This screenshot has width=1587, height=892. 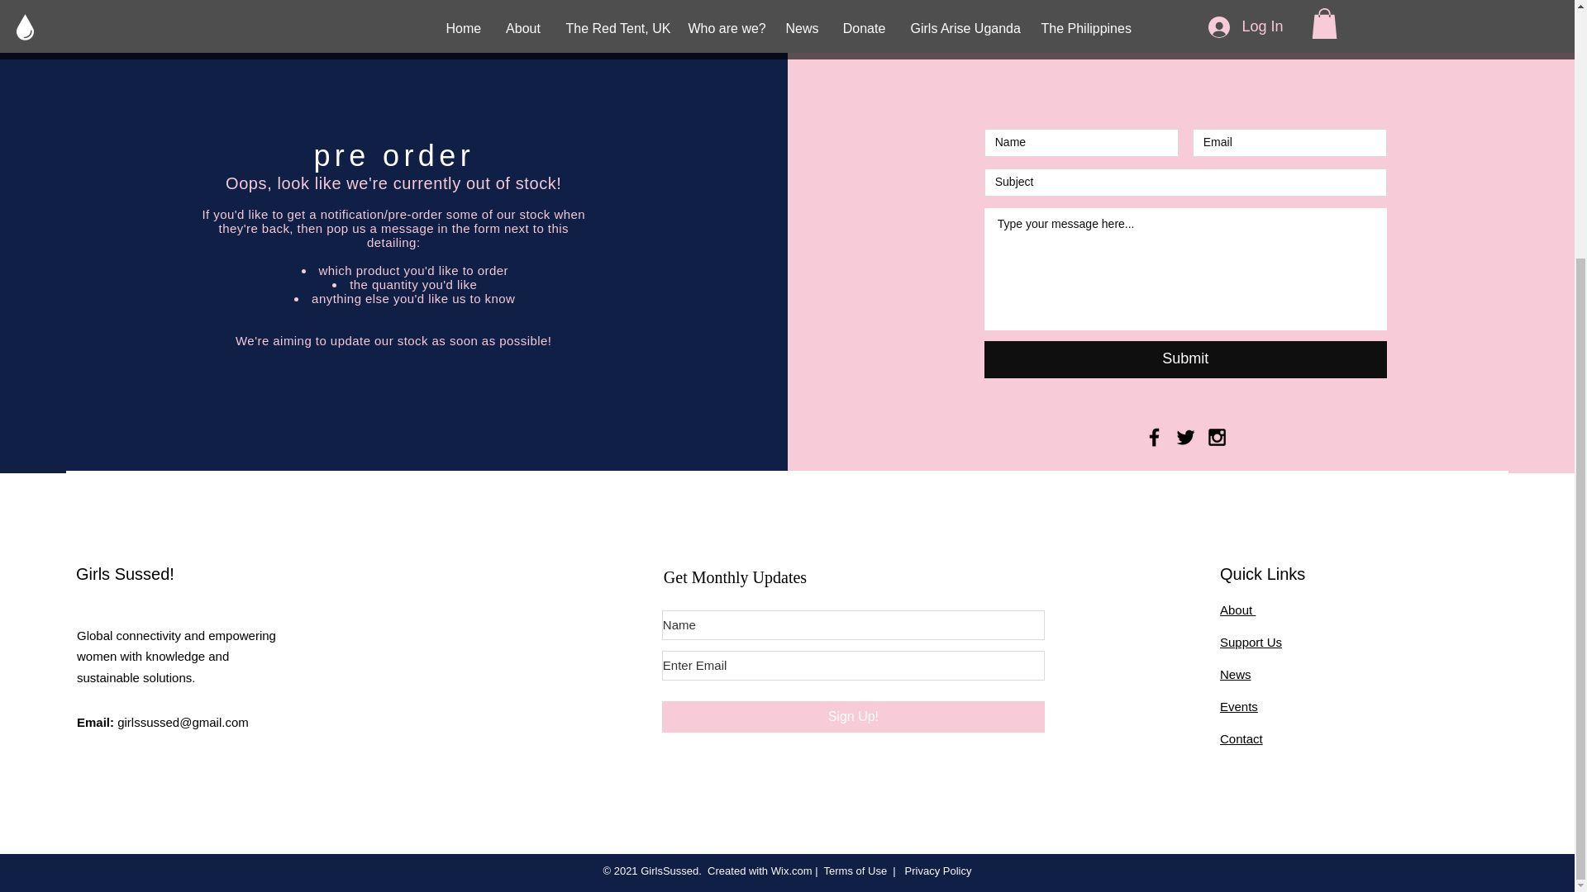 I want to click on News, so click(x=1236, y=673).